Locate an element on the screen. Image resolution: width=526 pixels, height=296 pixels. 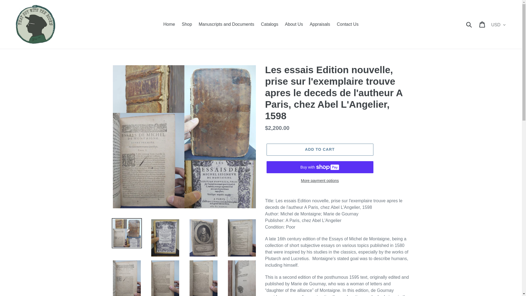
Appraisals is located at coordinates (320, 24).